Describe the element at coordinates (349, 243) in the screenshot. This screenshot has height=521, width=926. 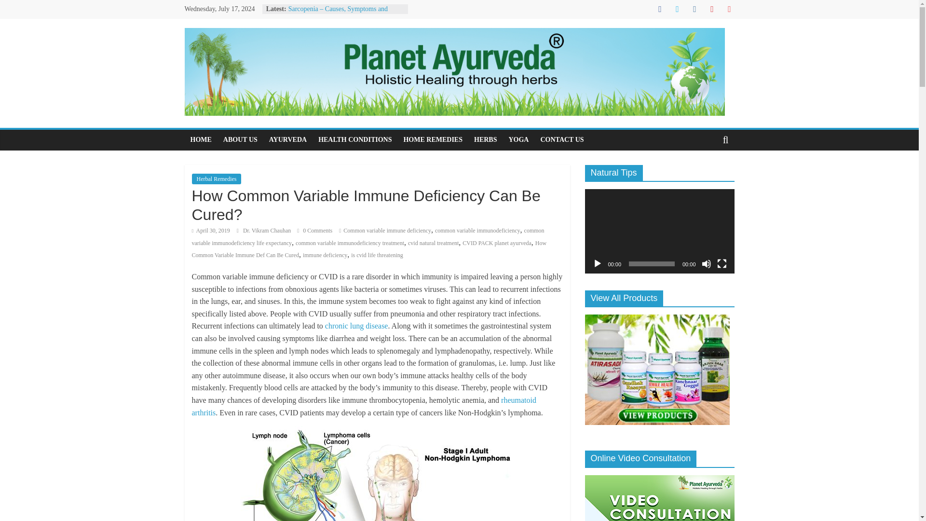
I see `common variable immunodeficiency treatment` at that location.